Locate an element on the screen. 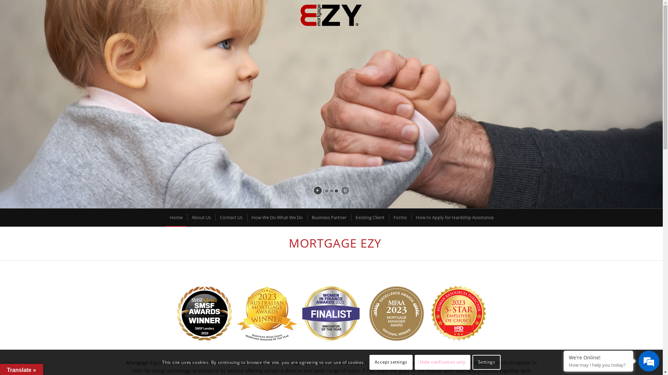 The height and width of the screenshot is (375, 668). About Us is located at coordinates (201, 217).